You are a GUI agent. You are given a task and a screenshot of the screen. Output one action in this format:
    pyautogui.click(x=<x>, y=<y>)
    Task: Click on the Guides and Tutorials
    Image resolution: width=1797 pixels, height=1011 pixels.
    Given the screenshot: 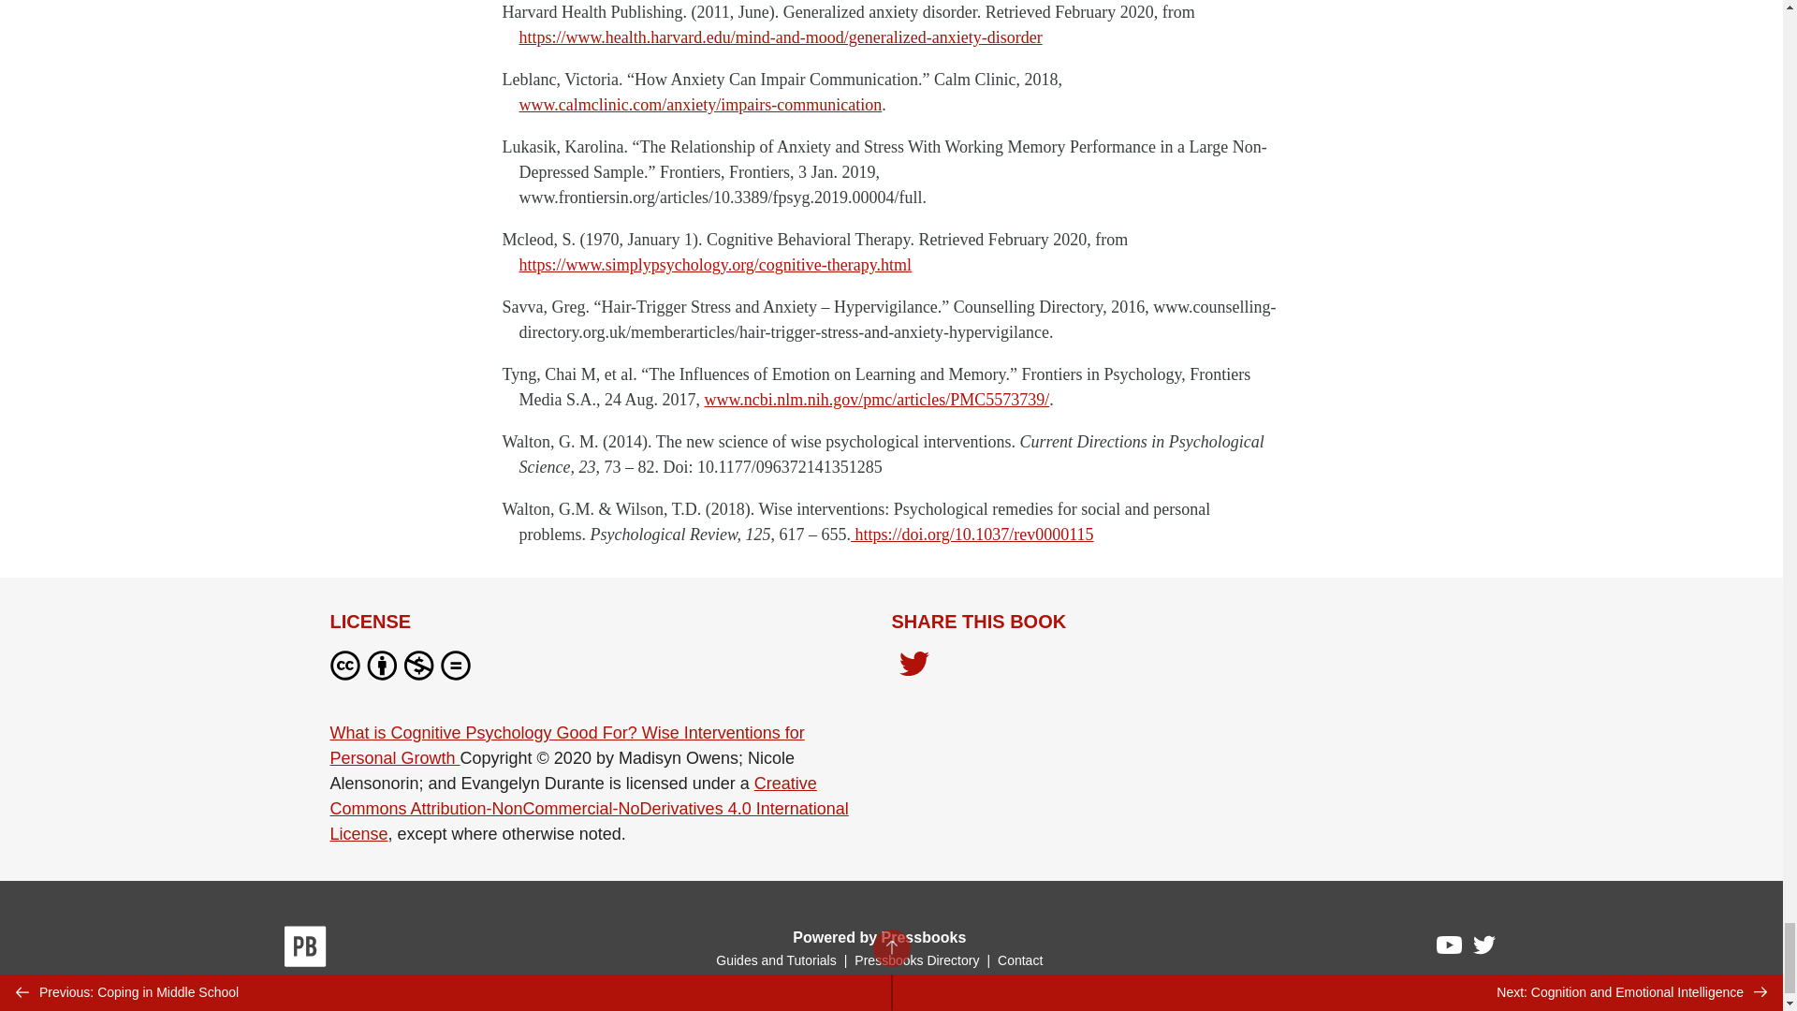 What is the action you would take?
    pyautogui.click(x=775, y=960)
    